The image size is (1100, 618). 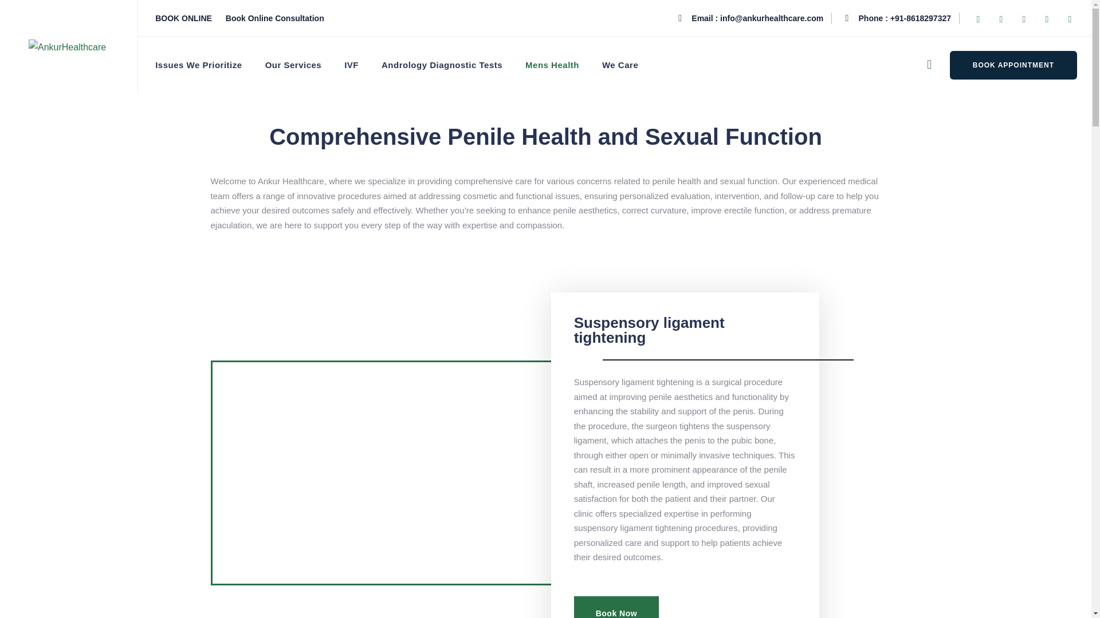 What do you see at coordinates (1013, 65) in the screenshot?
I see `BOOK APPOINTMENT` at bounding box center [1013, 65].